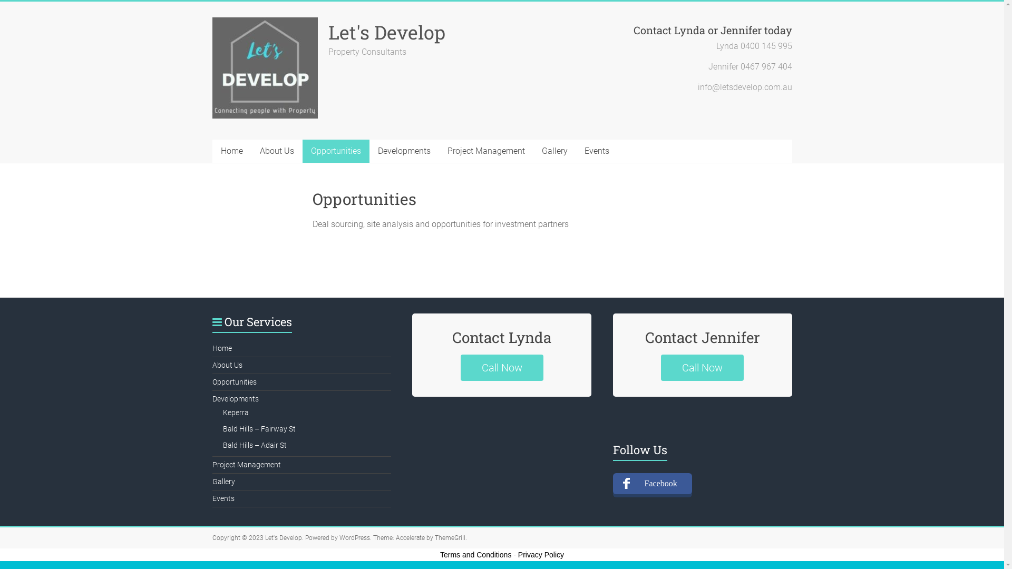 The image size is (1012, 569). Describe the element at coordinates (450, 538) in the screenshot. I see `ThemeGrill` at that location.